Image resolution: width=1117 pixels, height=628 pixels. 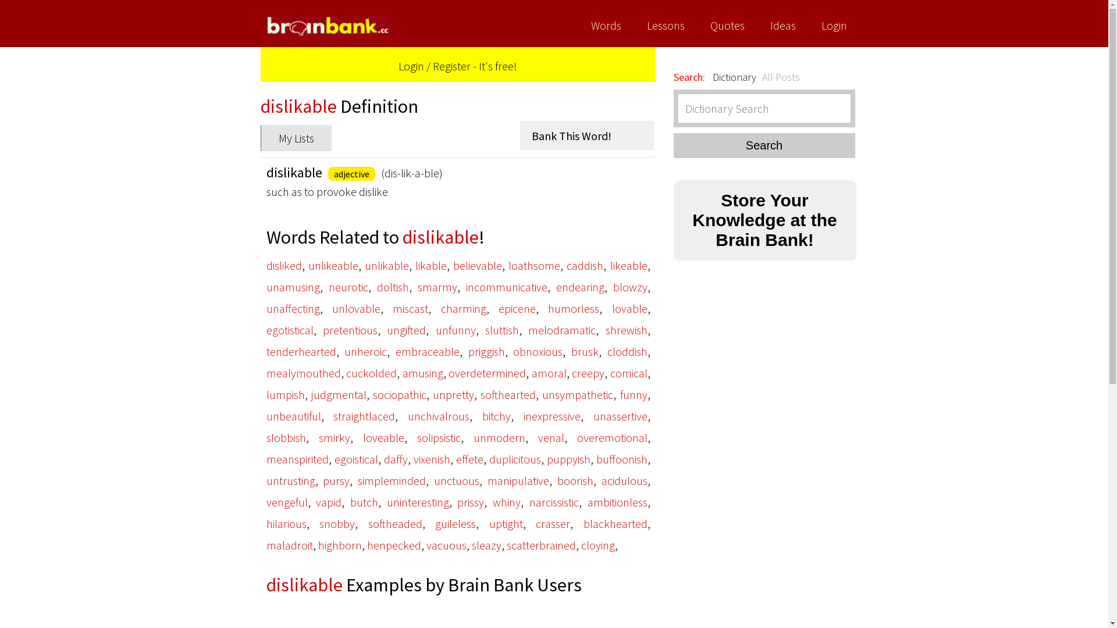 I want to click on buffoonish, so click(x=621, y=459).